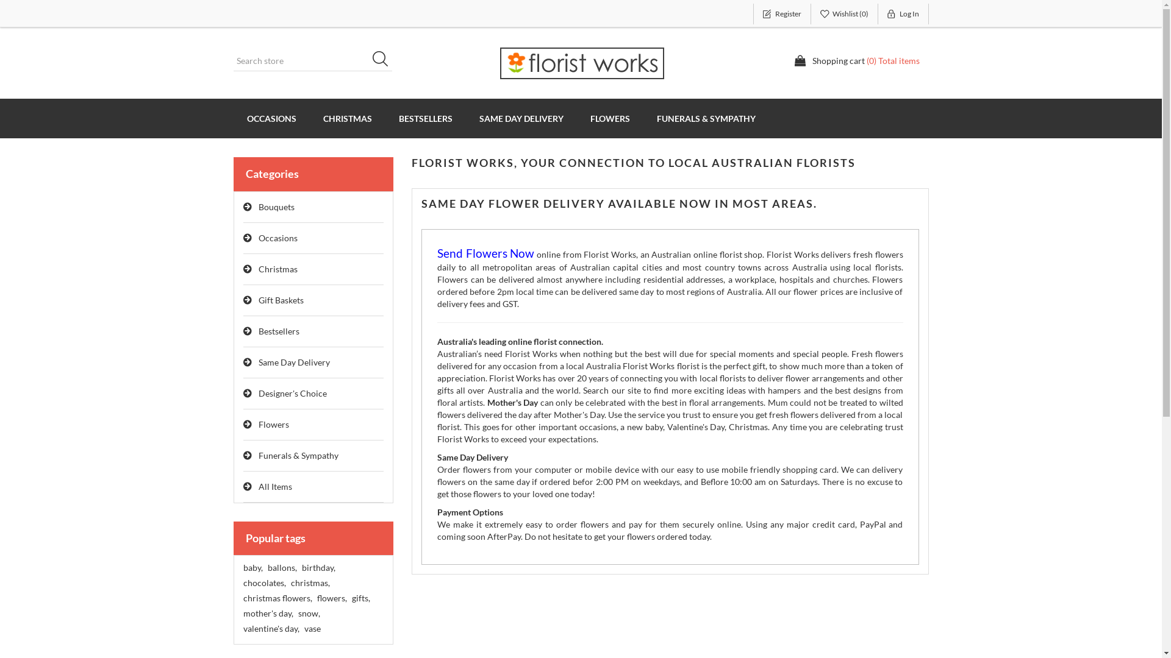 This screenshot has width=1171, height=658. What do you see at coordinates (312, 629) in the screenshot?
I see `vase` at bounding box center [312, 629].